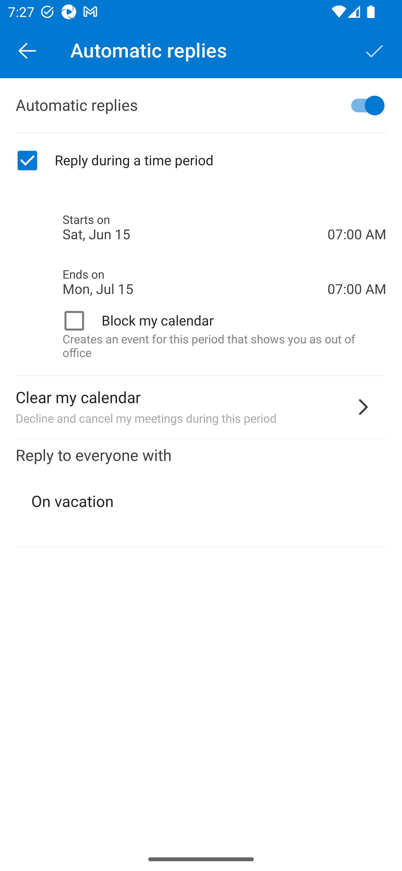 The height and width of the screenshot is (871, 402). What do you see at coordinates (201, 493) in the screenshot?
I see `Reply to everyone with Edit box On vacation` at bounding box center [201, 493].